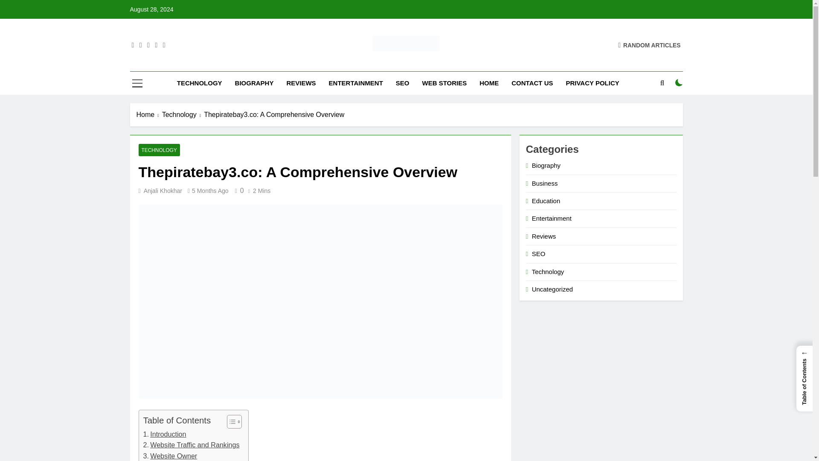  What do you see at coordinates (356, 83) in the screenshot?
I see `ENTERTAINMENT` at bounding box center [356, 83].